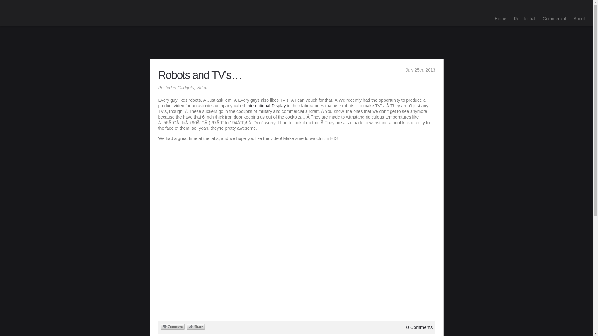  What do you see at coordinates (43, 27) in the screenshot?
I see `Adam Pendleton Photography Blog` at bounding box center [43, 27].